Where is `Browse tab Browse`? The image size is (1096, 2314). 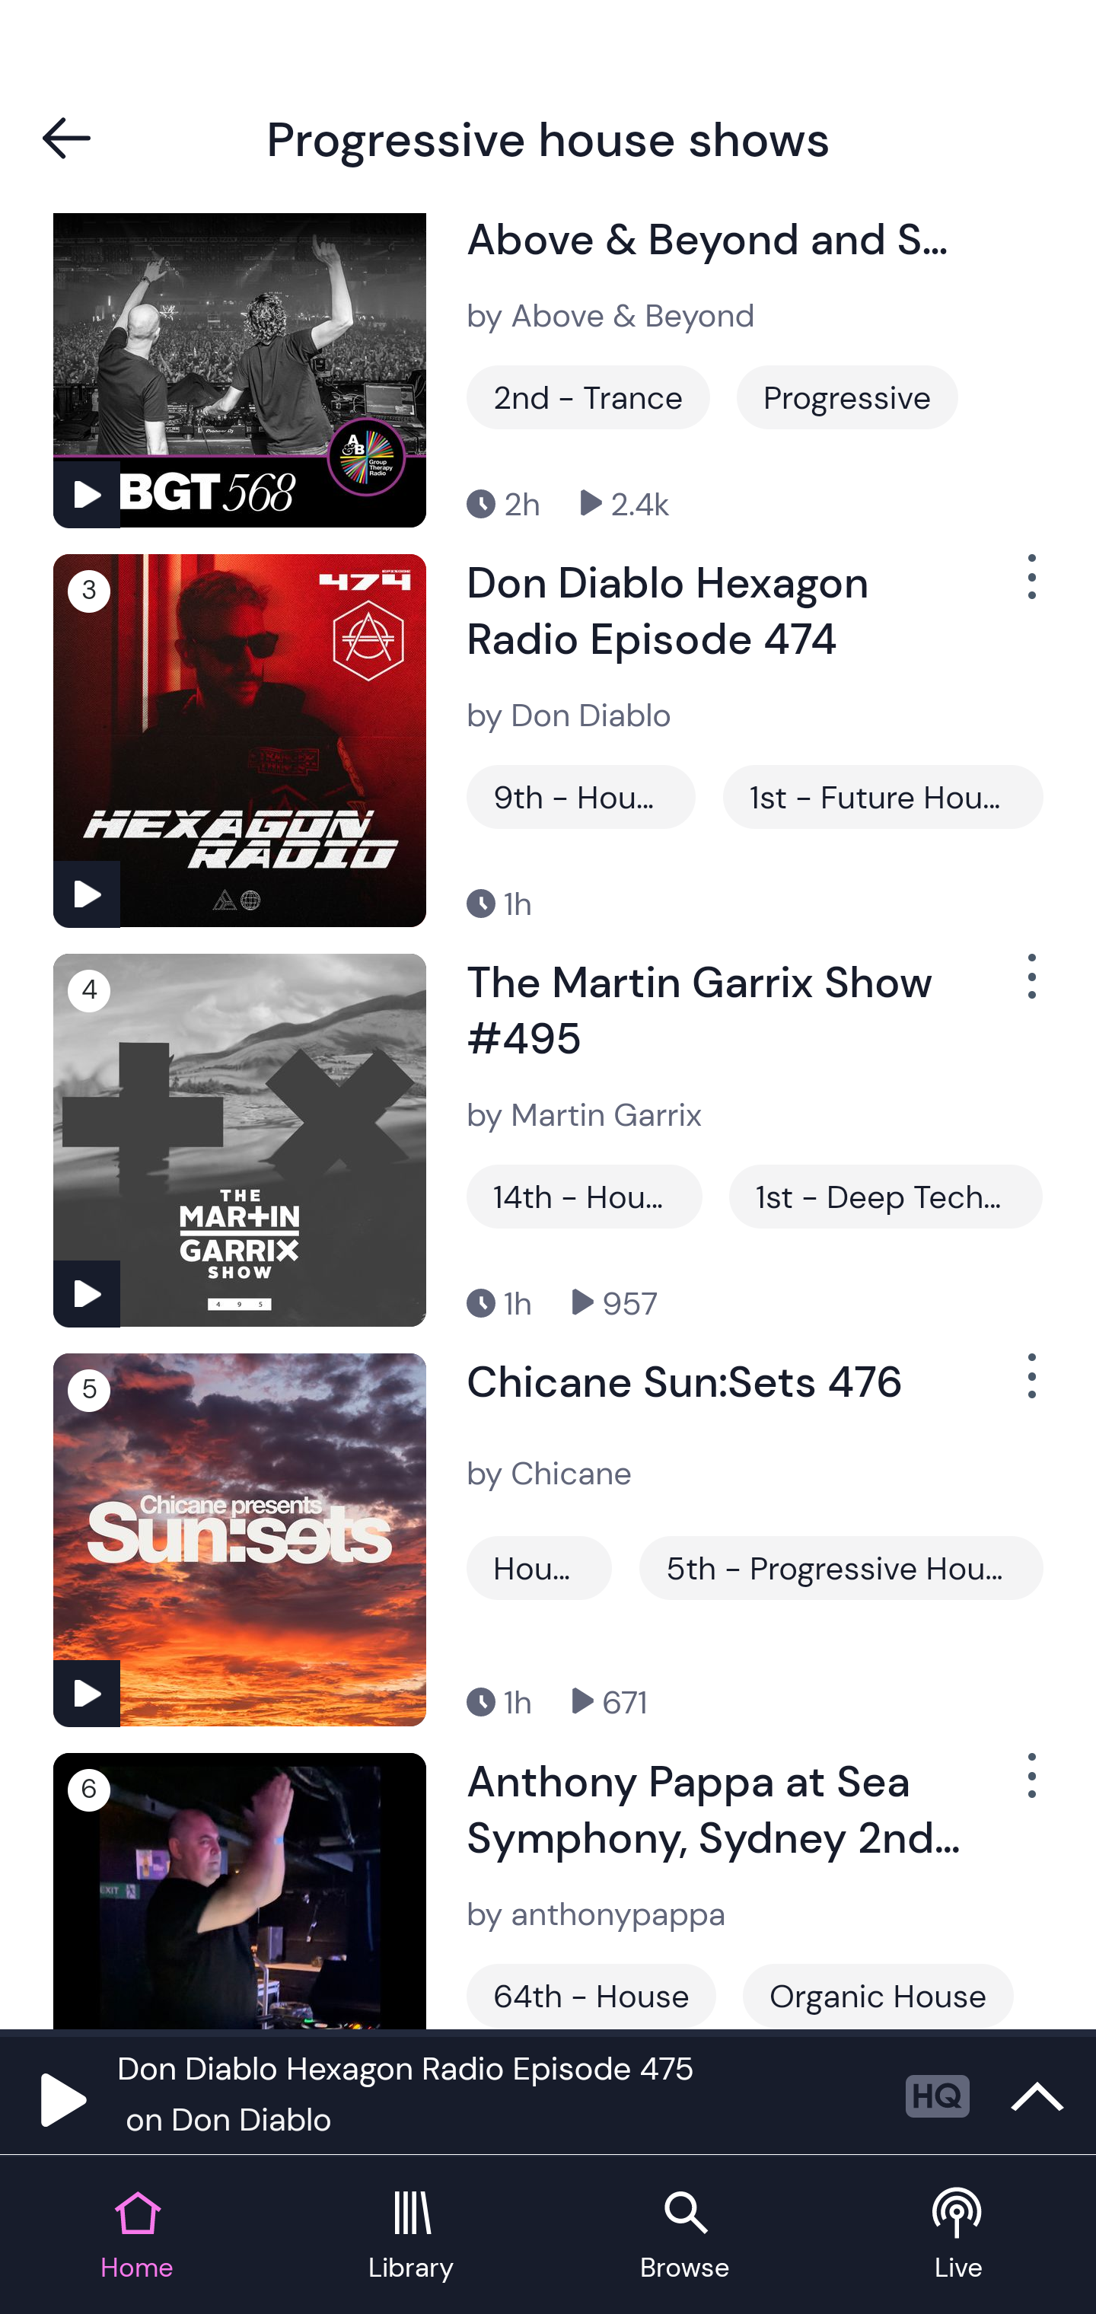
Browse tab Browse is located at coordinates (685, 2236).